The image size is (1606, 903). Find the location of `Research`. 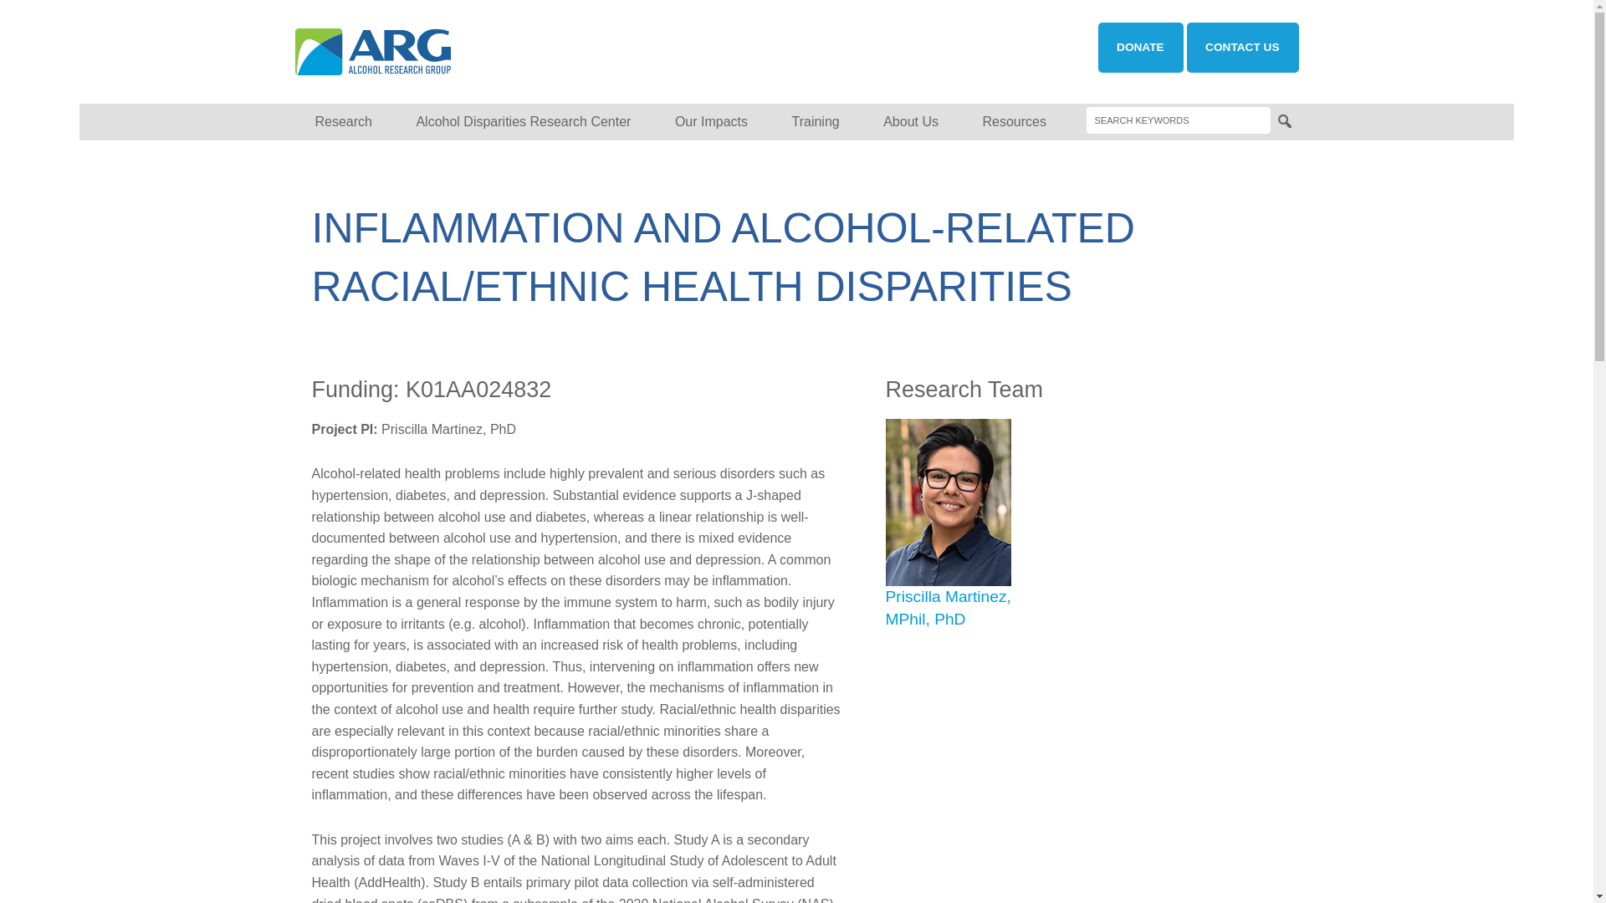

Research is located at coordinates (343, 122).